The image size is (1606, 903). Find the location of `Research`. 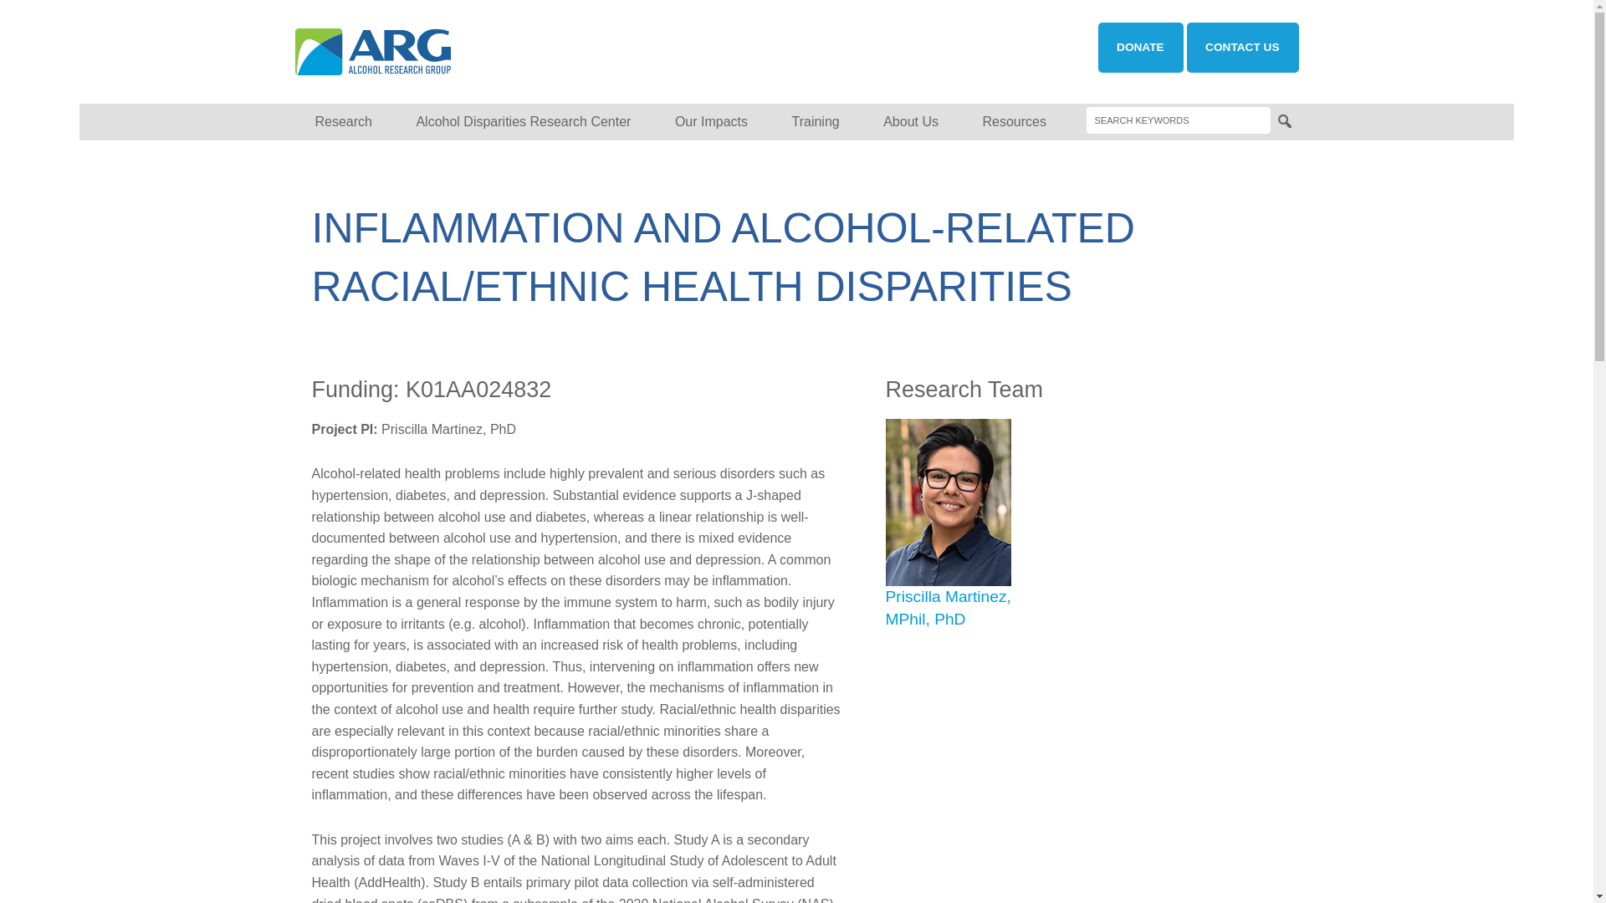

Research is located at coordinates (343, 122).